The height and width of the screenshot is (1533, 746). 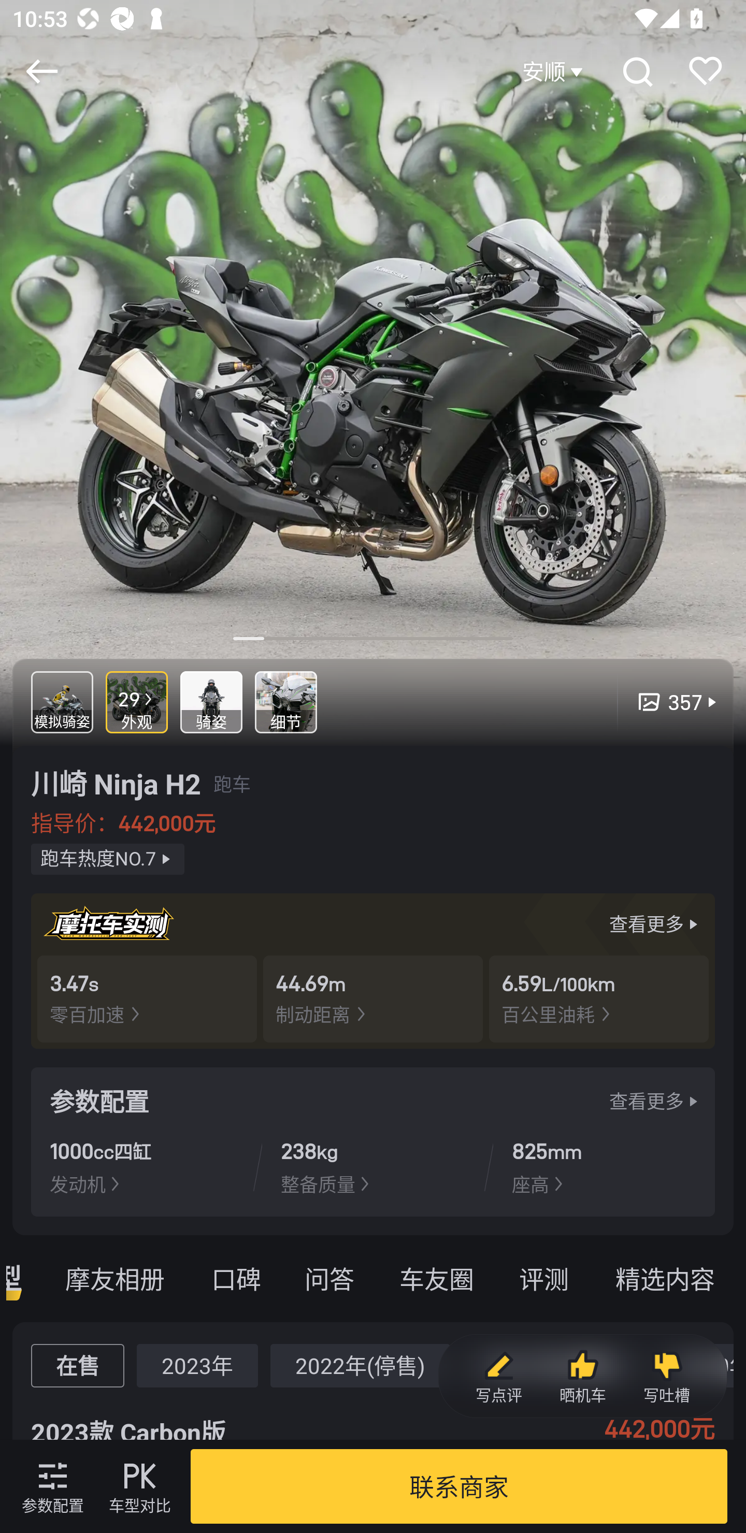 What do you see at coordinates (544, 1278) in the screenshot?
I see `评测` at bounding box center [544, 1278].